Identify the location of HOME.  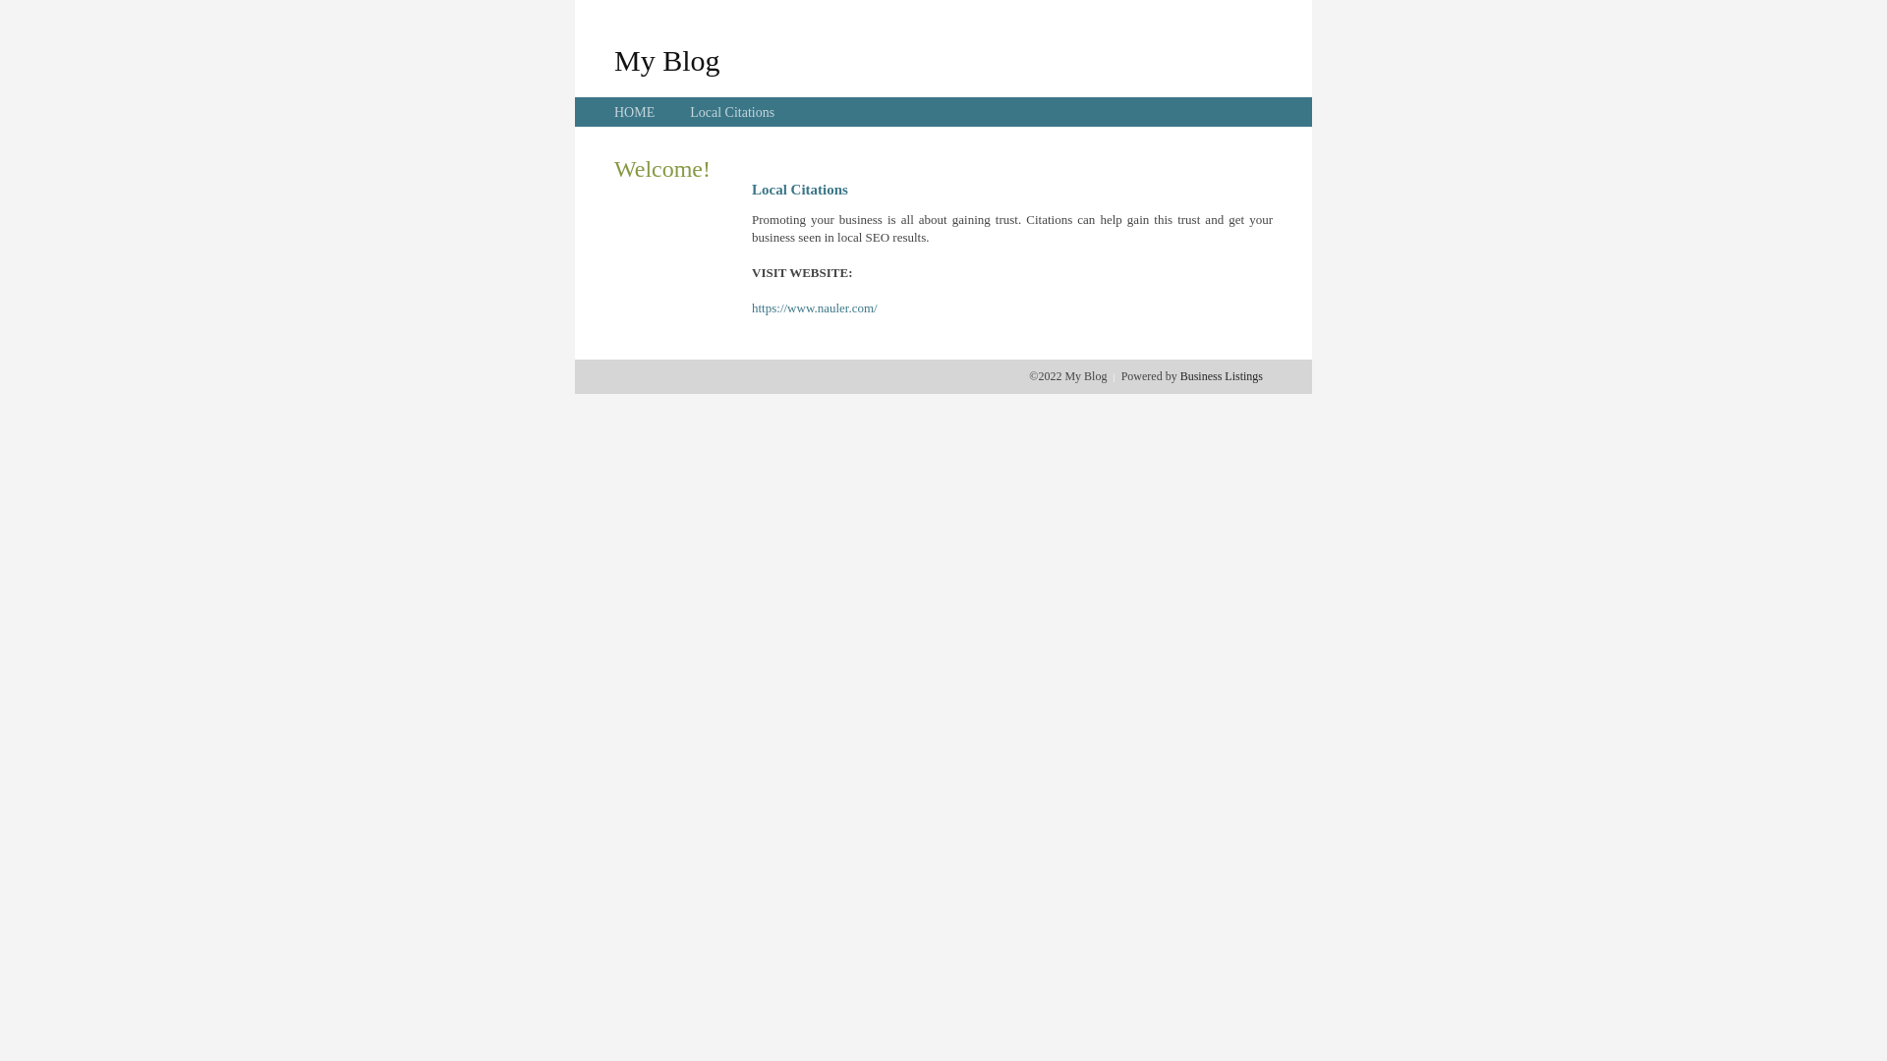
(635, 112).